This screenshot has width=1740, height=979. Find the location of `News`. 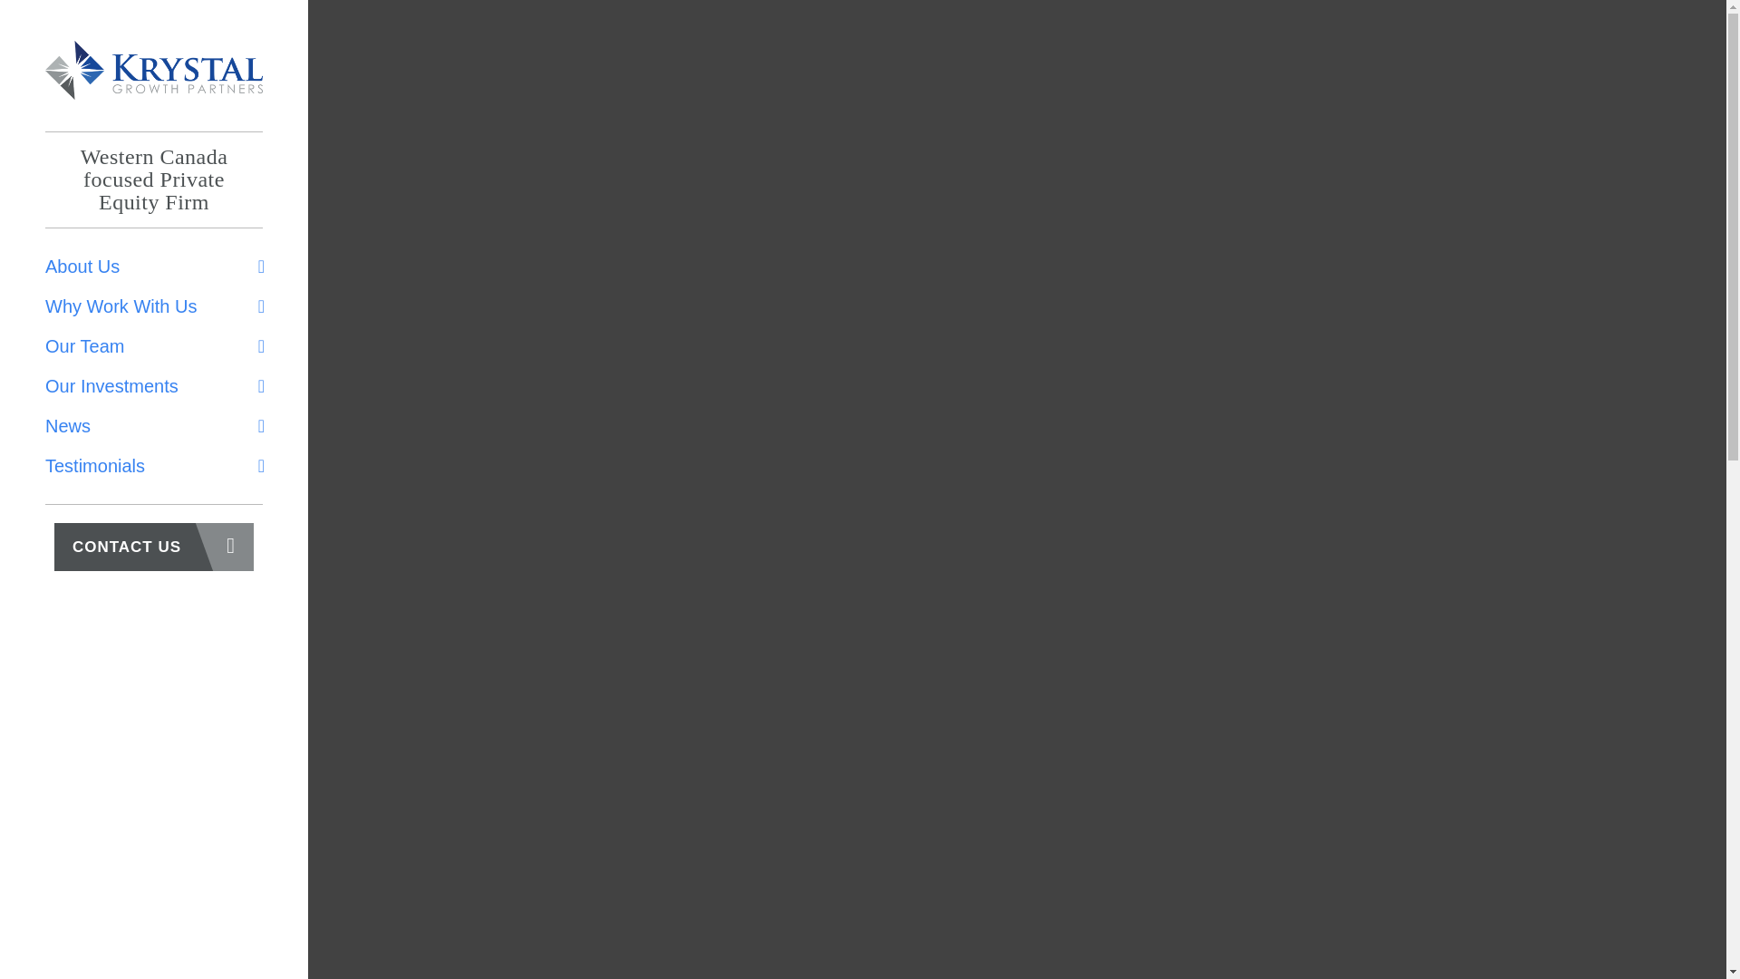

News is located at coordinates (154, 426).